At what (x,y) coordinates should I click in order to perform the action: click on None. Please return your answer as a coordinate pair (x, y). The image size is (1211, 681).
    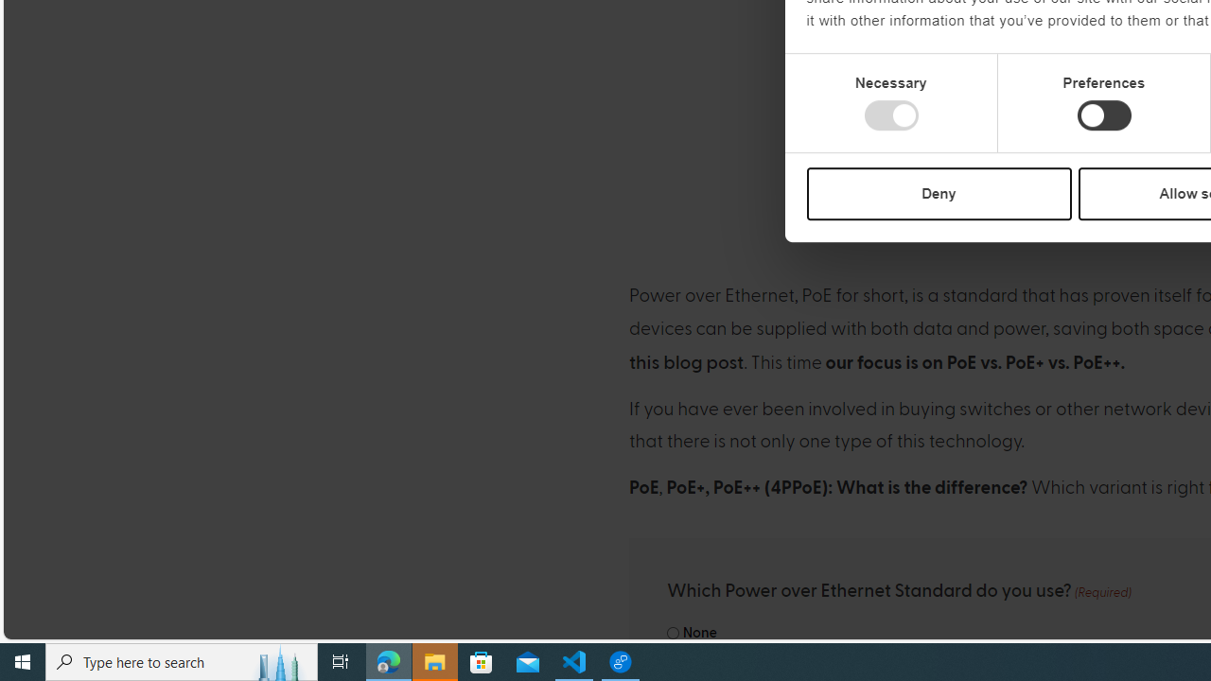
    Looking at the image, I should click on (674, 634).